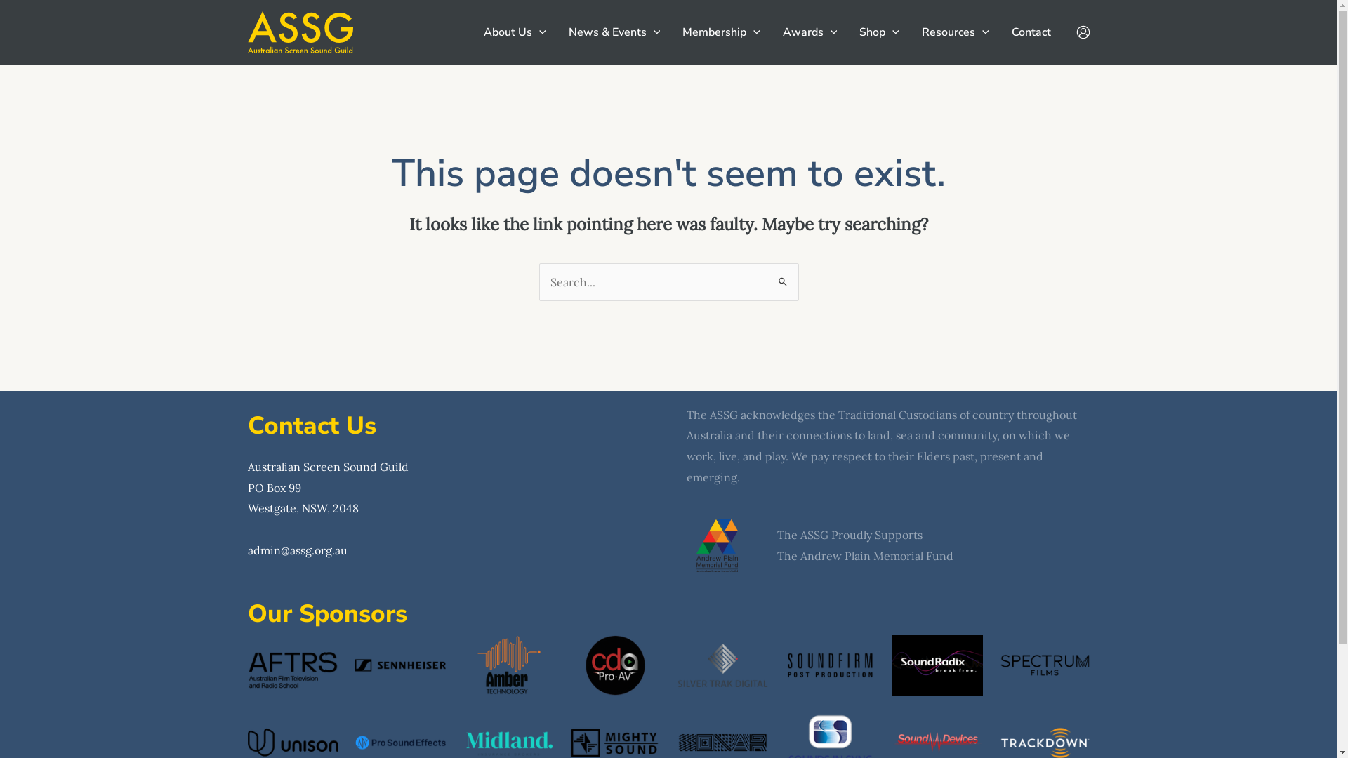 The height and width of the screenshot is (758, 1348). I want to click on Shop, so click(879, 32).